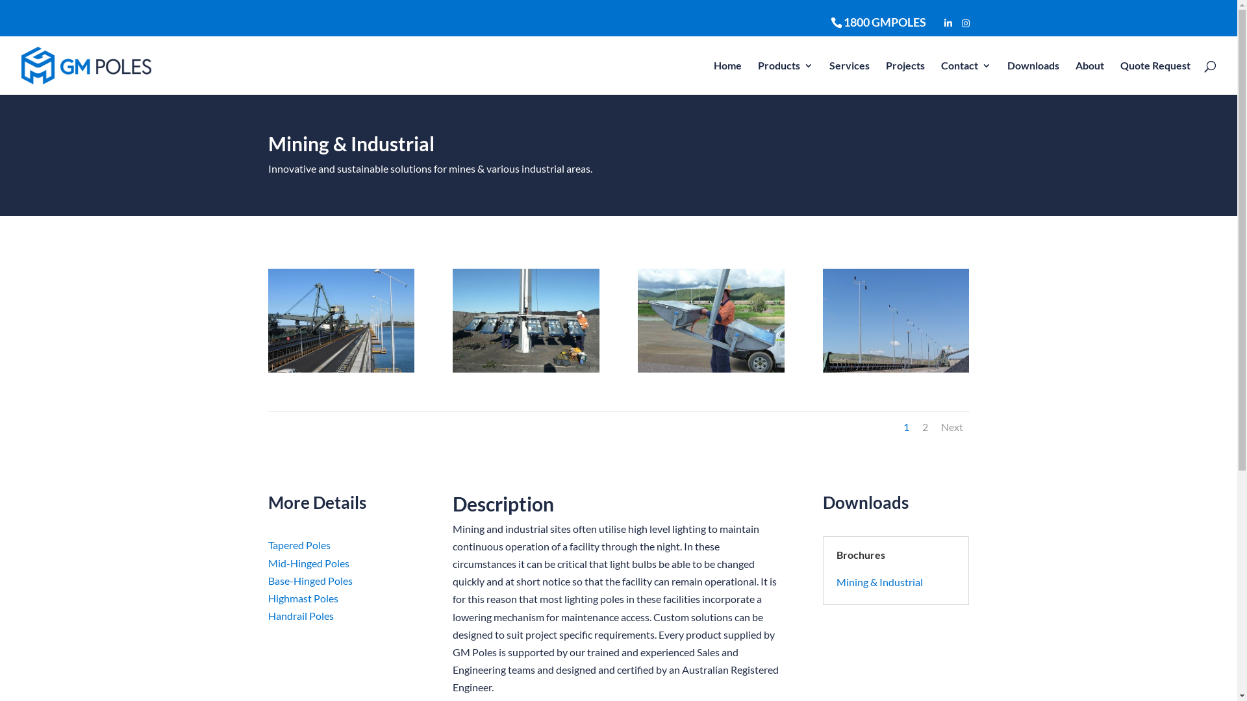 Image resolution: width=1247 pixels, height=701 pixels. What do you see at coordinates (951, 427) in the screenshot?
I see `Next` at bounding box center [951, 427].